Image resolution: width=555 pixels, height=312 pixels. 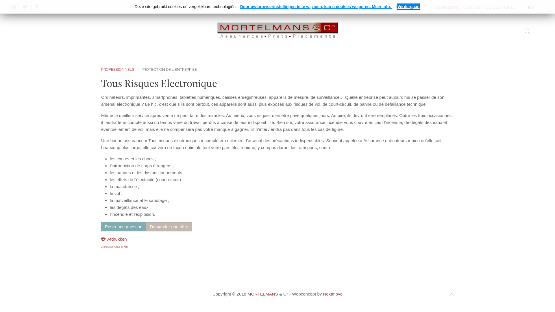 What do you see at coordinates (123, 226) in the screenshot?
I see `Poser une question` at bounding box center [123, 226].